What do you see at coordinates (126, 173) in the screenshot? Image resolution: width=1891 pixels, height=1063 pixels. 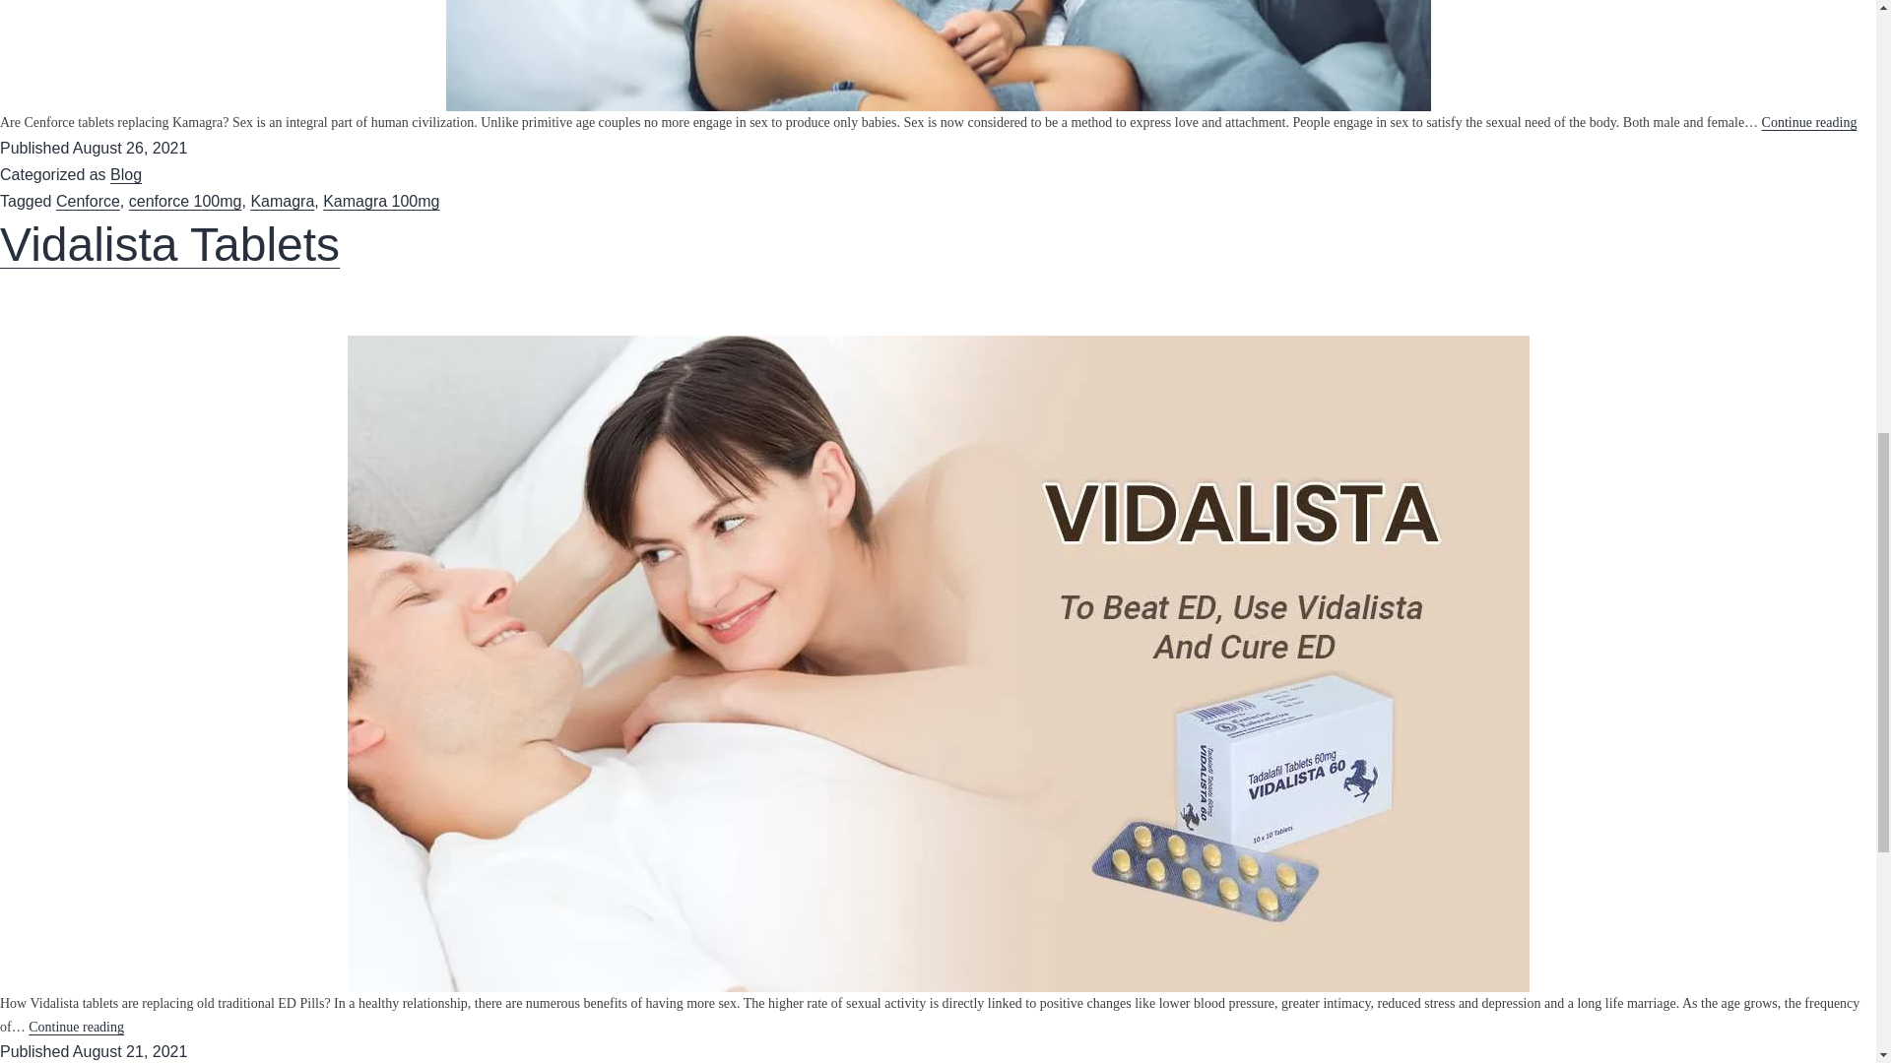 I see `Blog` at bounding box center [126, 173].